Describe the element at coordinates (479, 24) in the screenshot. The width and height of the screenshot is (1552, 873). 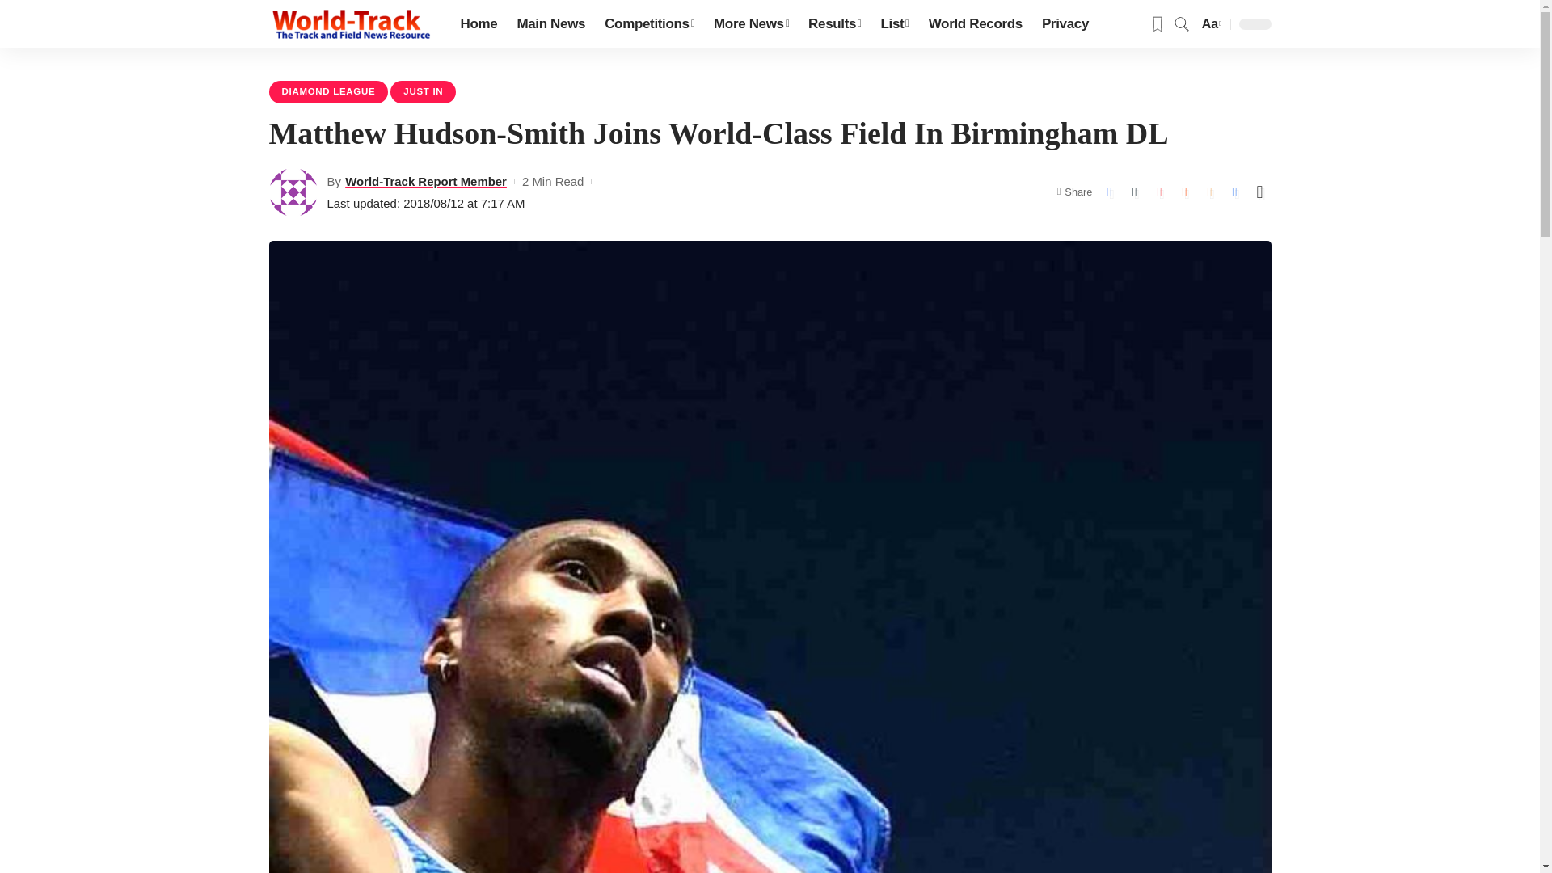
I see `Home` at that location.